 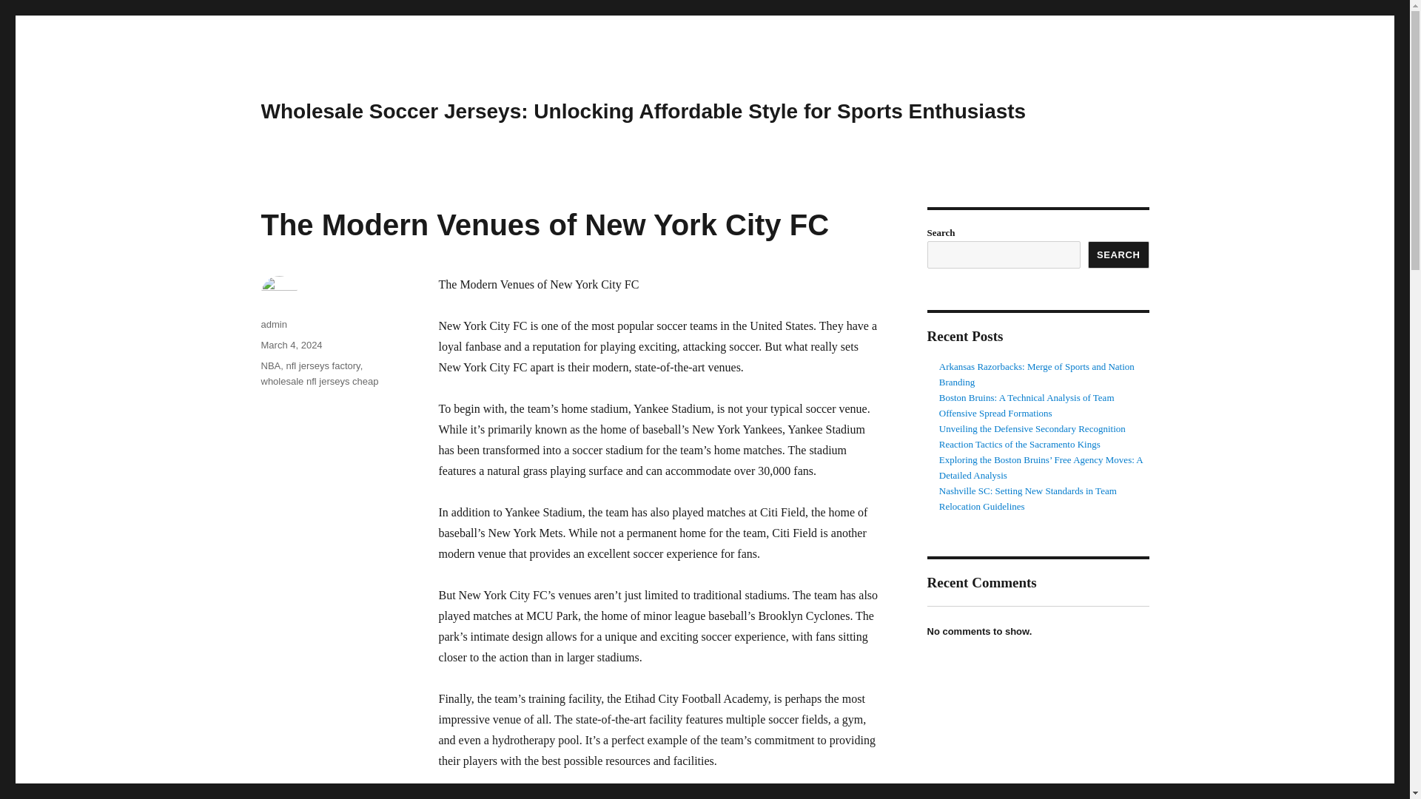 What do you see at coordinates (291, 345) in the screenshot?
I see `March 4, 2024` at bounding box center [291, 345].